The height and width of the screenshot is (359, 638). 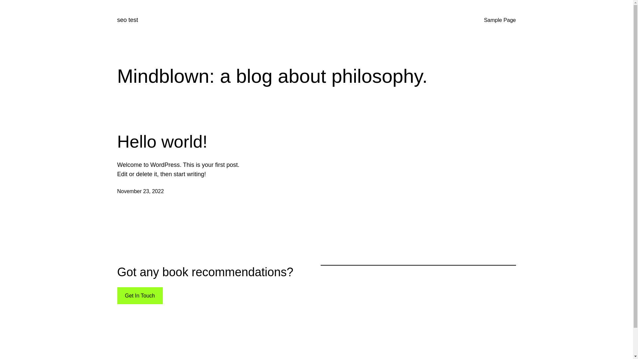 What do you see at coordinates (162, 142) in the screenshot?
I see `Hello world!` at bounding box center [162, 142].